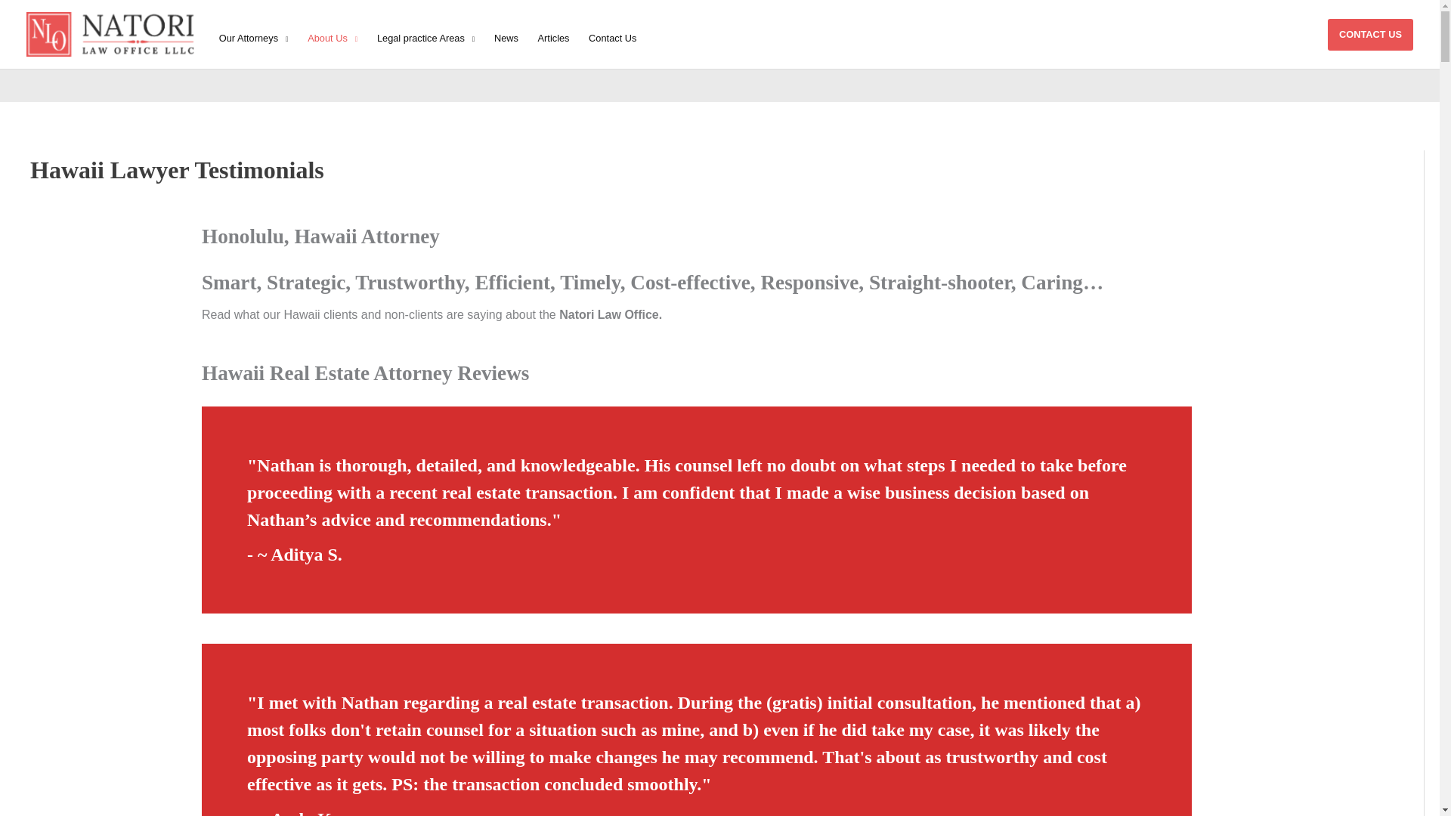  What do you see at coordinates (425, 38) in the screenshot?
I see `Legal practice Areas` at bounding box center [425, 38].